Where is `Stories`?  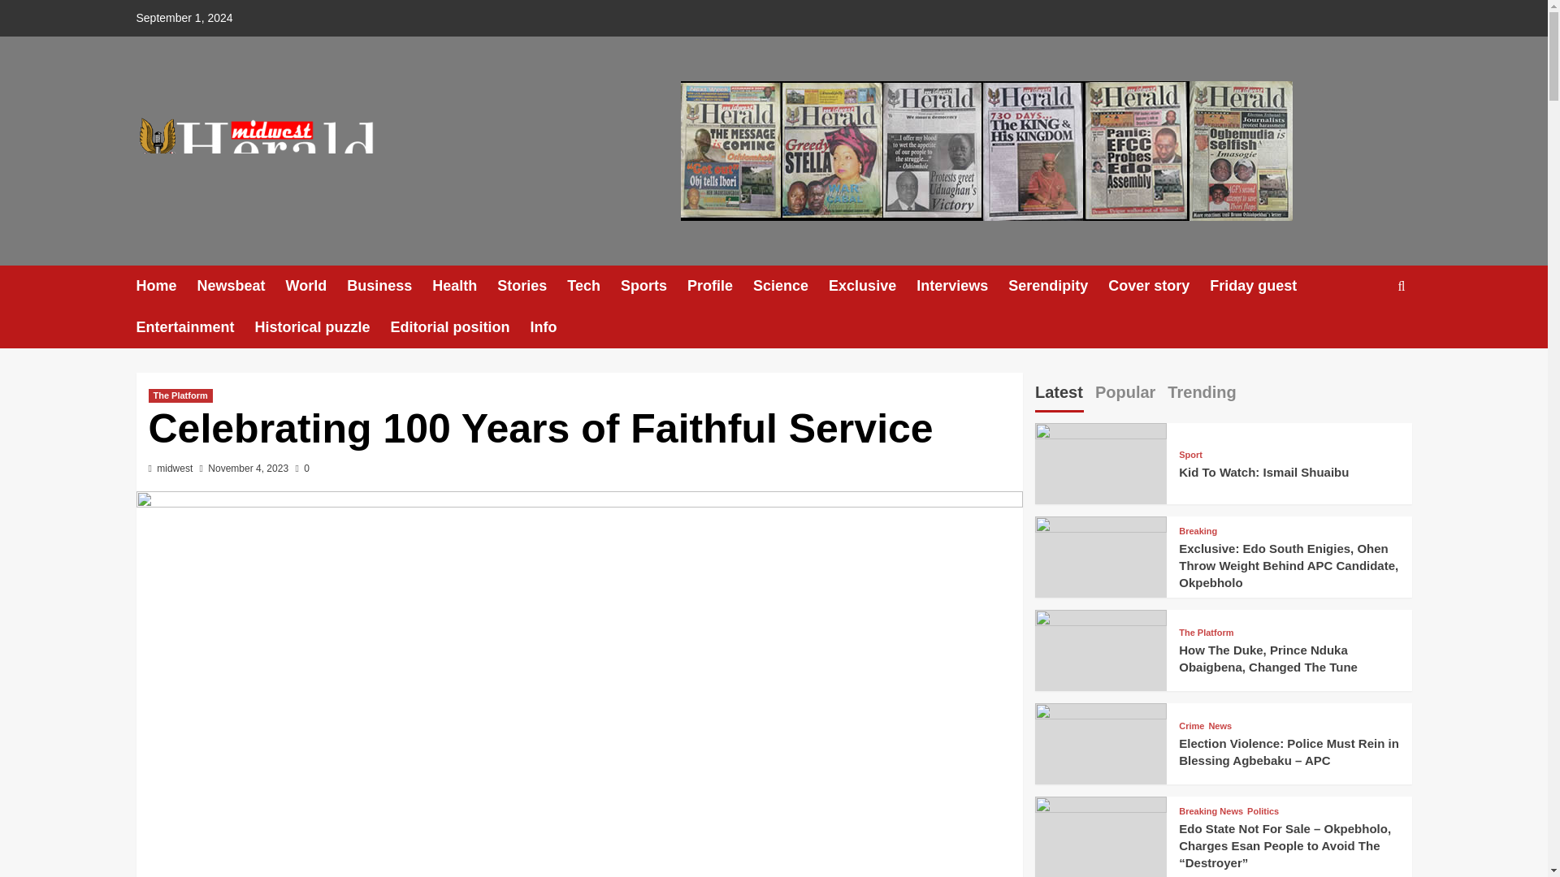
Stories is located at coordinates (532, 286).